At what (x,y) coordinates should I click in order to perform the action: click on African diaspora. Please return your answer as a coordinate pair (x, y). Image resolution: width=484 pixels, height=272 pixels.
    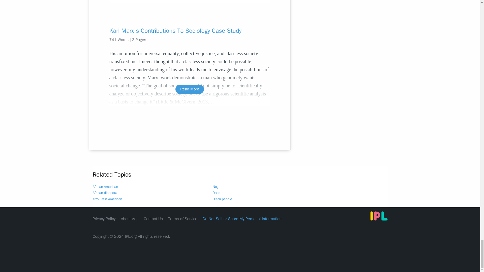
    Looking at the image, I should click on (105, 193).